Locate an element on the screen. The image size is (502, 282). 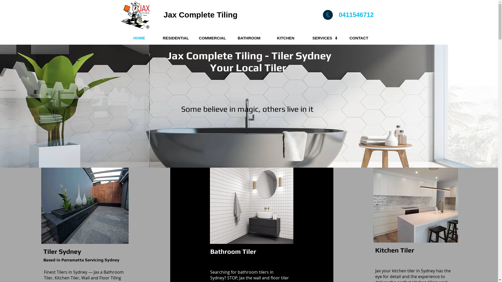
HOME is located at coordinates (139, 38).